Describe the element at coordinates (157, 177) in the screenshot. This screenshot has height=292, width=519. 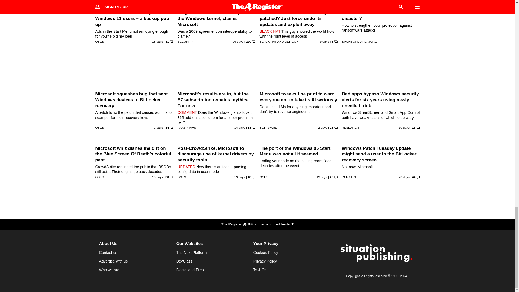
I see `2 Aug 2024 8:26` at that location.